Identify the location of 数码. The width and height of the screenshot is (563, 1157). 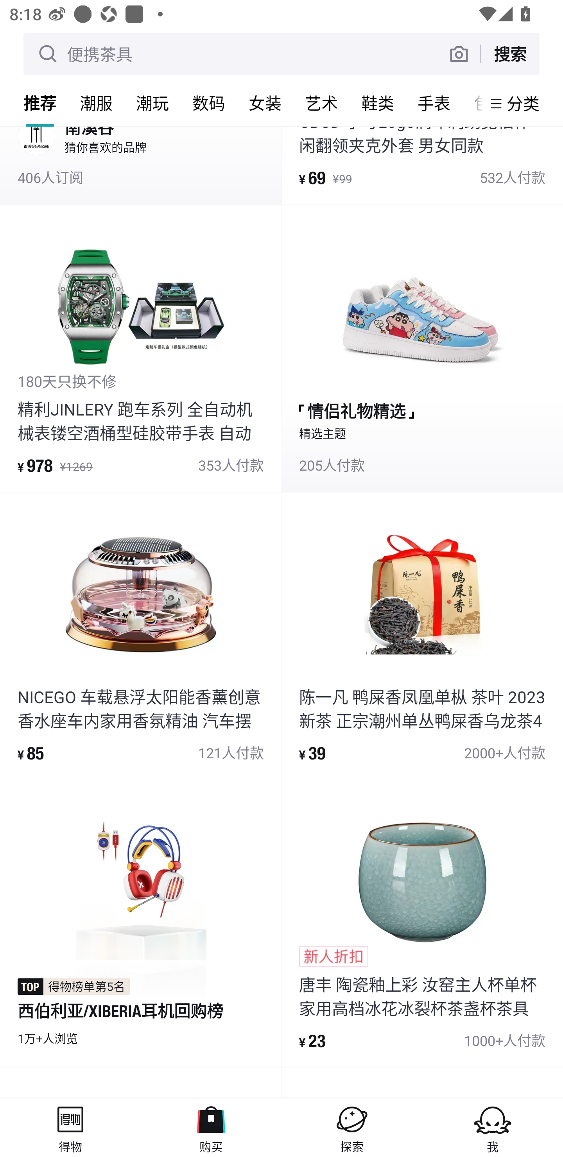
(209, 103).